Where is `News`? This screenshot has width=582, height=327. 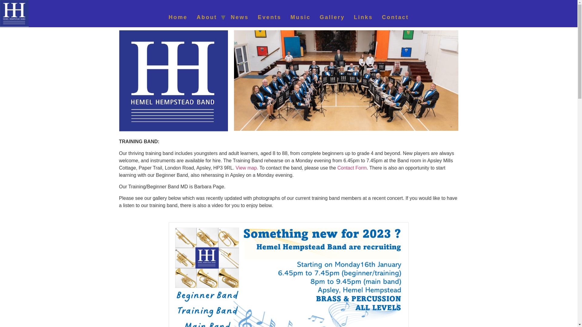
News is located at coordinates (239, 17).